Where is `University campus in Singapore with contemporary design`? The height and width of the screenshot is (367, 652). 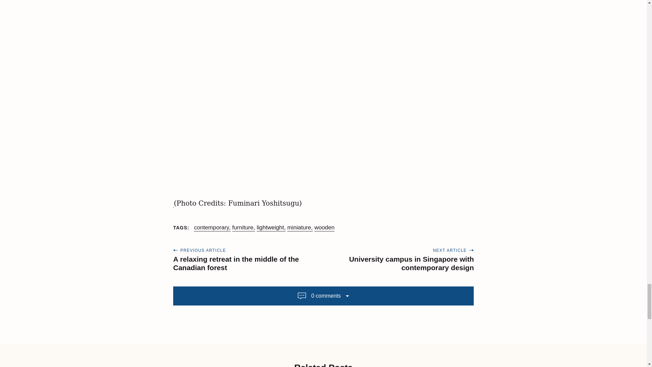
University campus in Singapore with contemporary design is located at coordinates (411, 263).